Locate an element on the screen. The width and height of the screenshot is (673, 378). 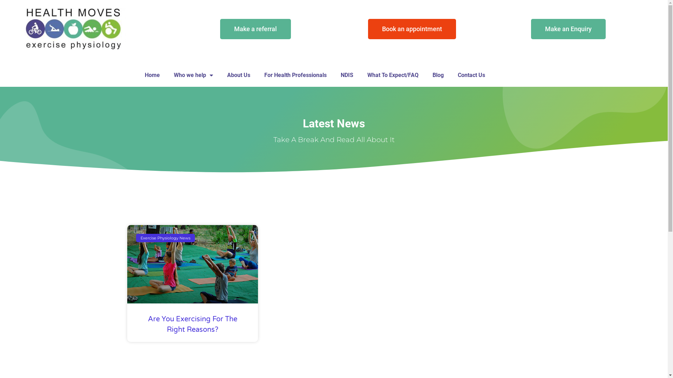
Book an appointment is located at coordinates (412, 29).